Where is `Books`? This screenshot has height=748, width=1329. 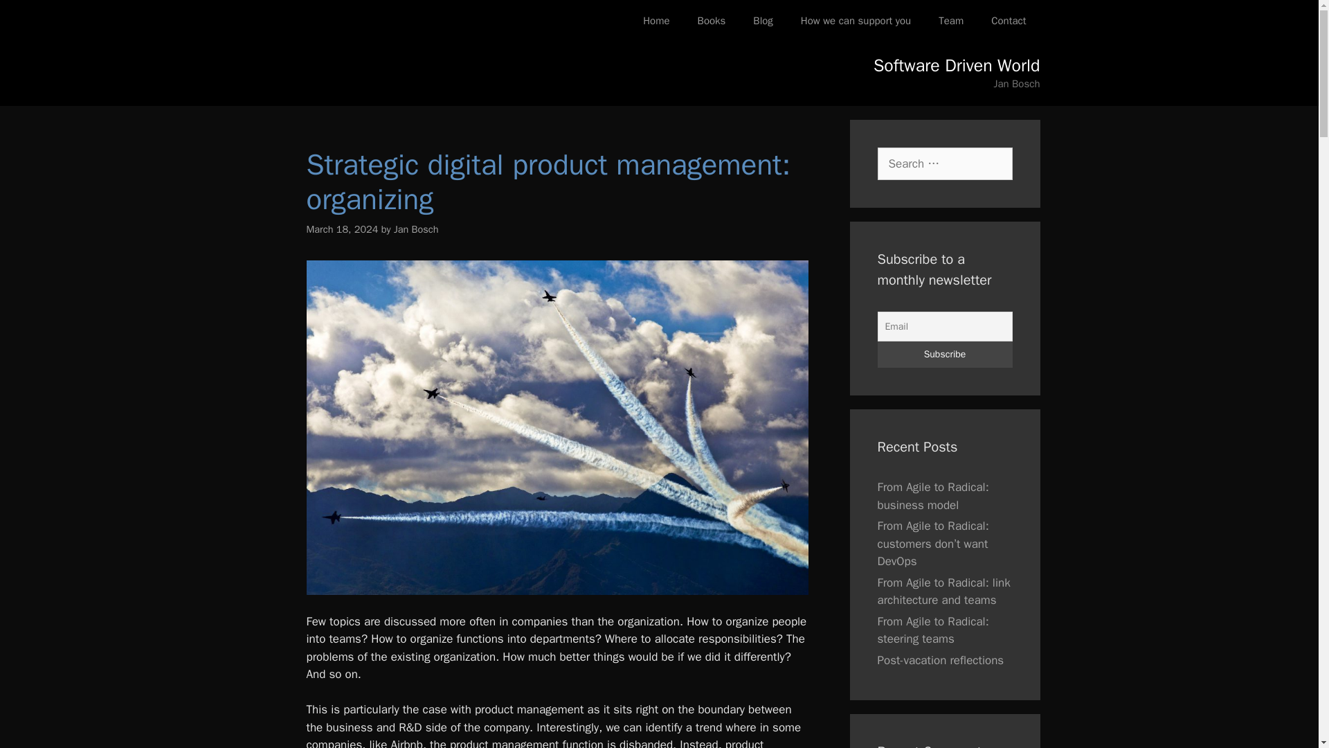
Books is located at coordinates (712, 21).